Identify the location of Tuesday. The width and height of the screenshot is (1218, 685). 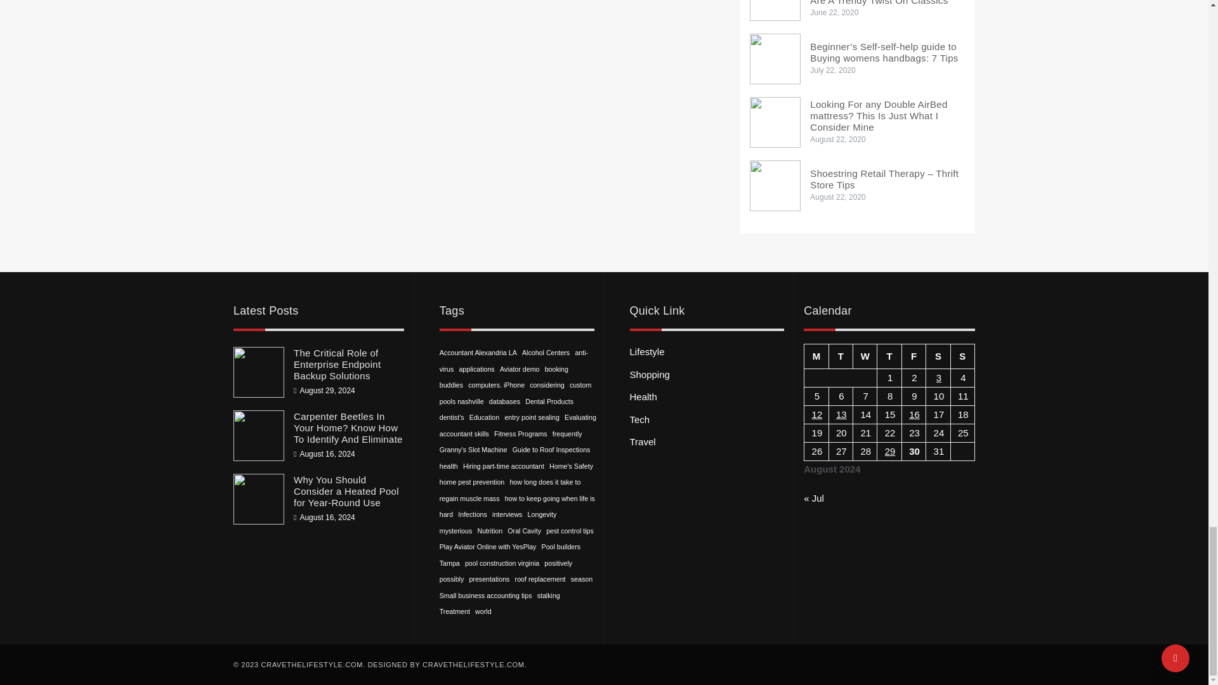
(840, 356).